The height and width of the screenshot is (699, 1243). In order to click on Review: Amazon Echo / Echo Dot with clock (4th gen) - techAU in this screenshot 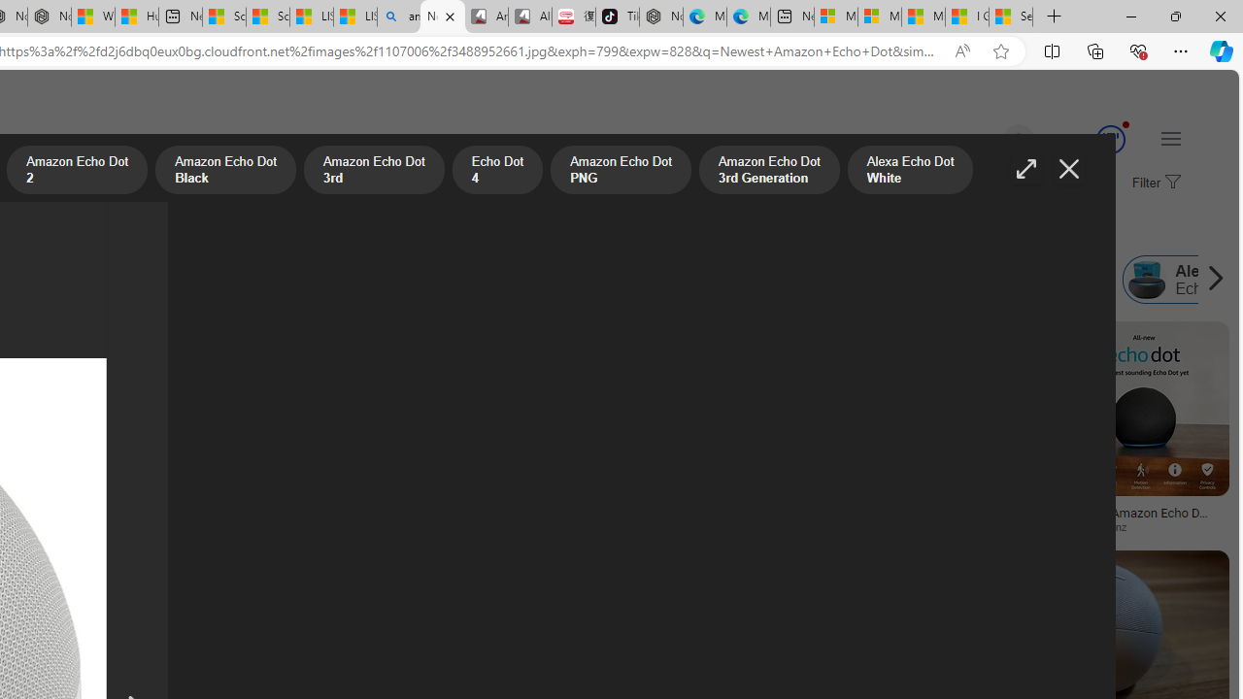, I will do `click(921, 518)`.